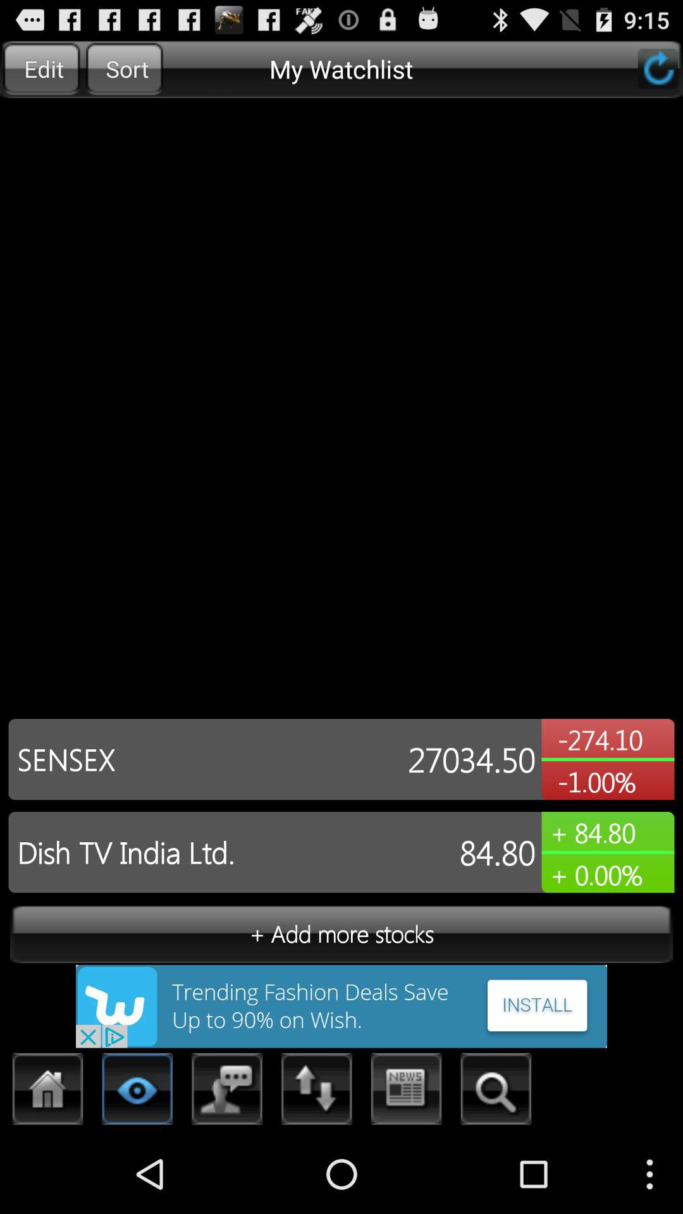 The width and height of the screenshot is (683, 1214). I want to click on record a conversation, so click(228, 1093).